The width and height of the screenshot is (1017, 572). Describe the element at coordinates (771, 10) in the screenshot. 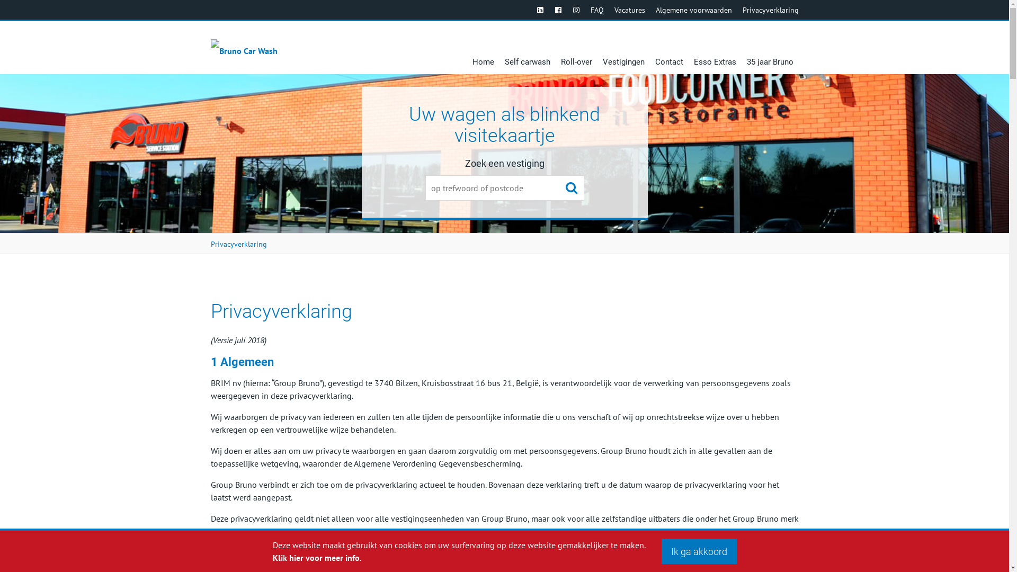

I see `Privacyverklaring` at that location.